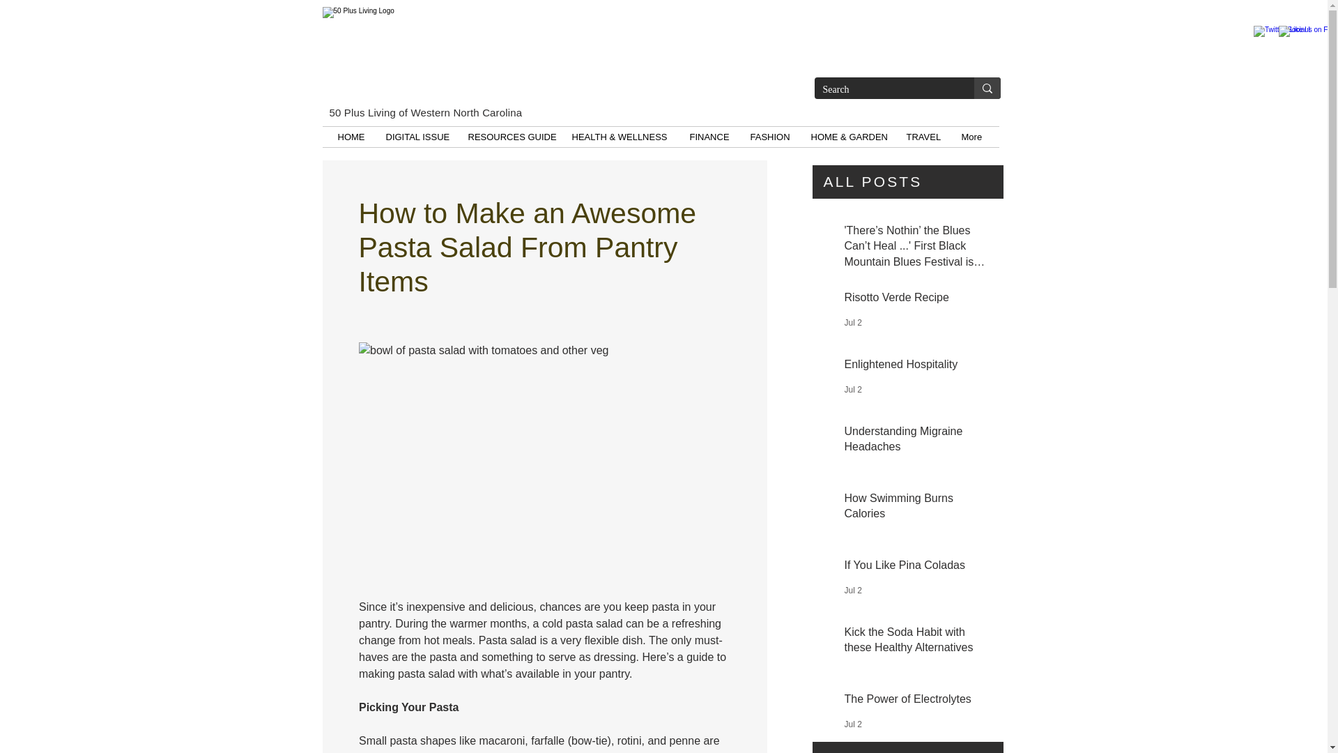 This screenshot has height=753, width=1338. Describe the element at coordinates (509, 137) in the screenshot. I see `RESOURCES GUIDE` at that location.